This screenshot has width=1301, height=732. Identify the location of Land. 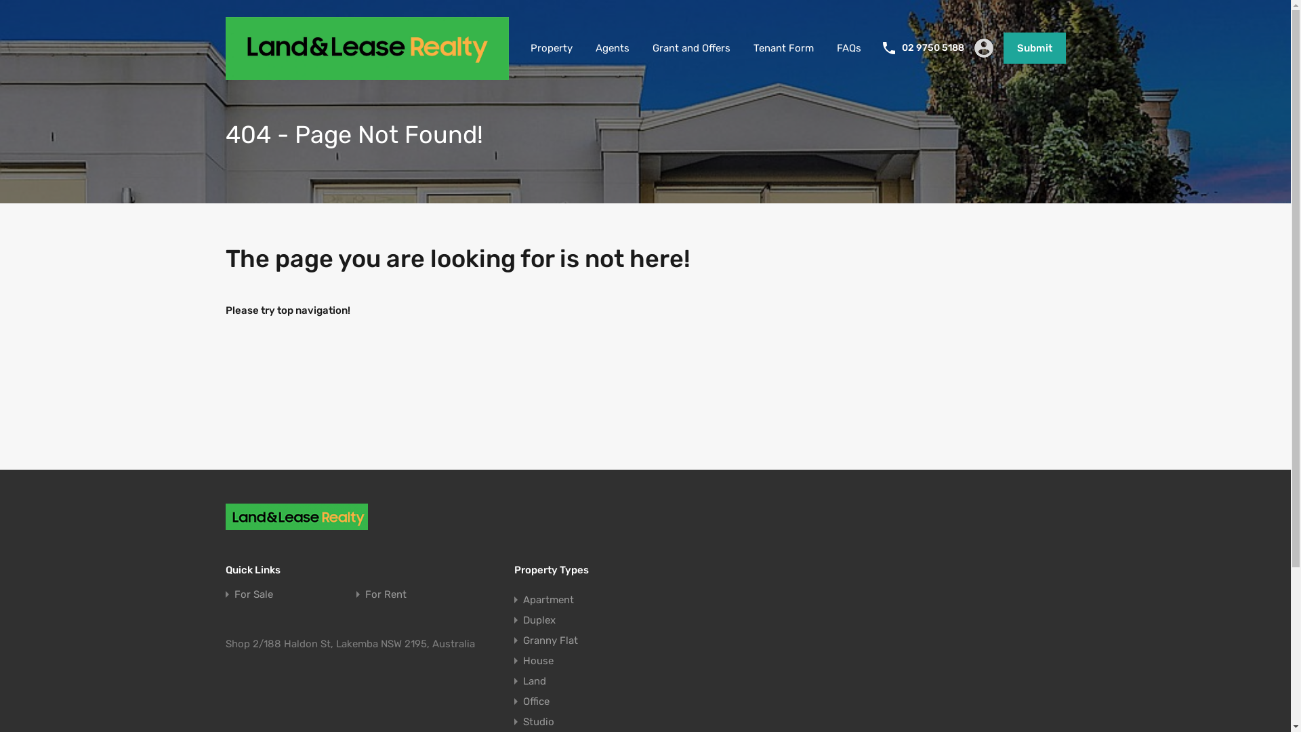
(535, 681).